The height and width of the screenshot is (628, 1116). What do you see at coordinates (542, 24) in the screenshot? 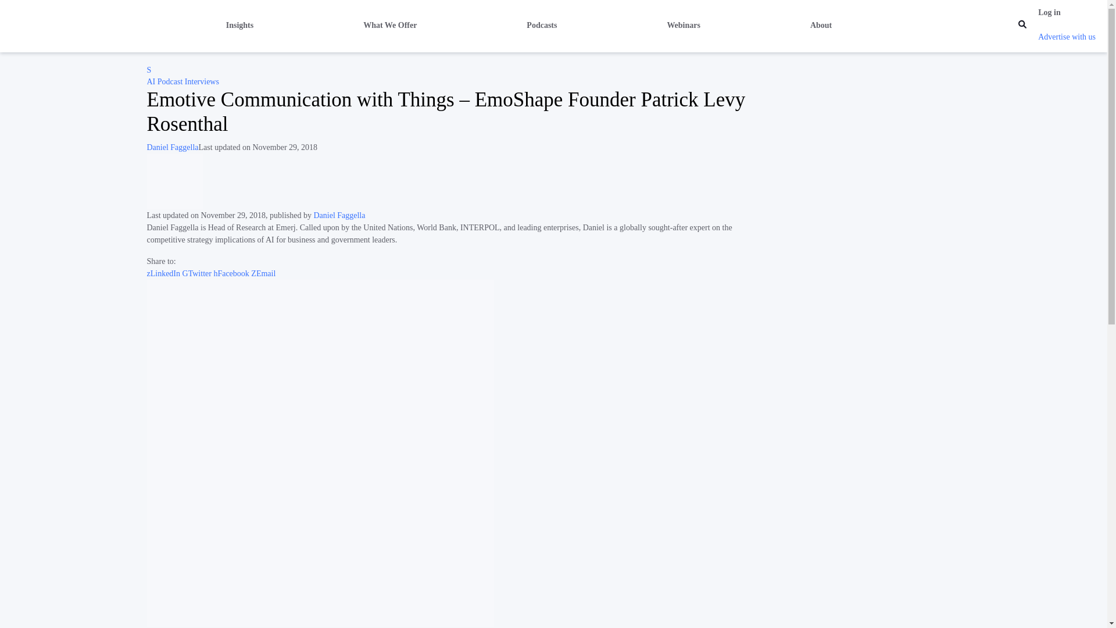
I see `Podcasts` at bounding box center [542, 24].